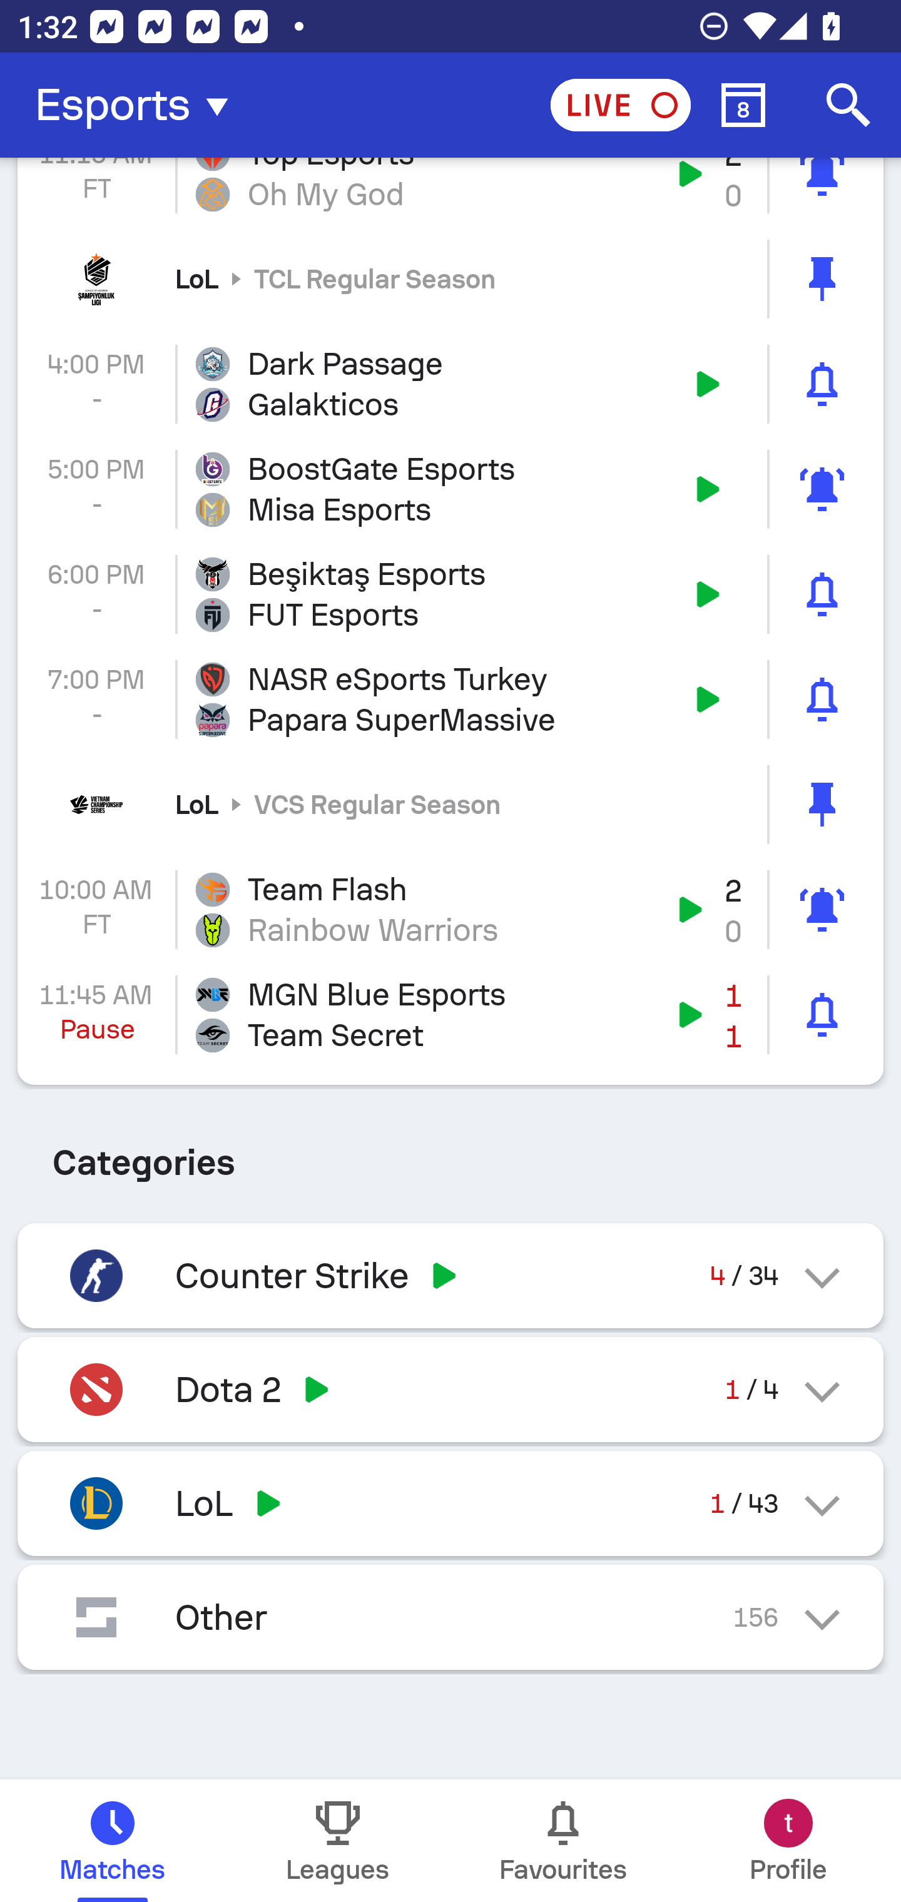 Image resolution: width=901 pixels, height=1902 pixels. What do you see at coordinates (450, 805) in the screenshot?
I see `LoL VCS Regular Season` at bounding box center [450, 805].